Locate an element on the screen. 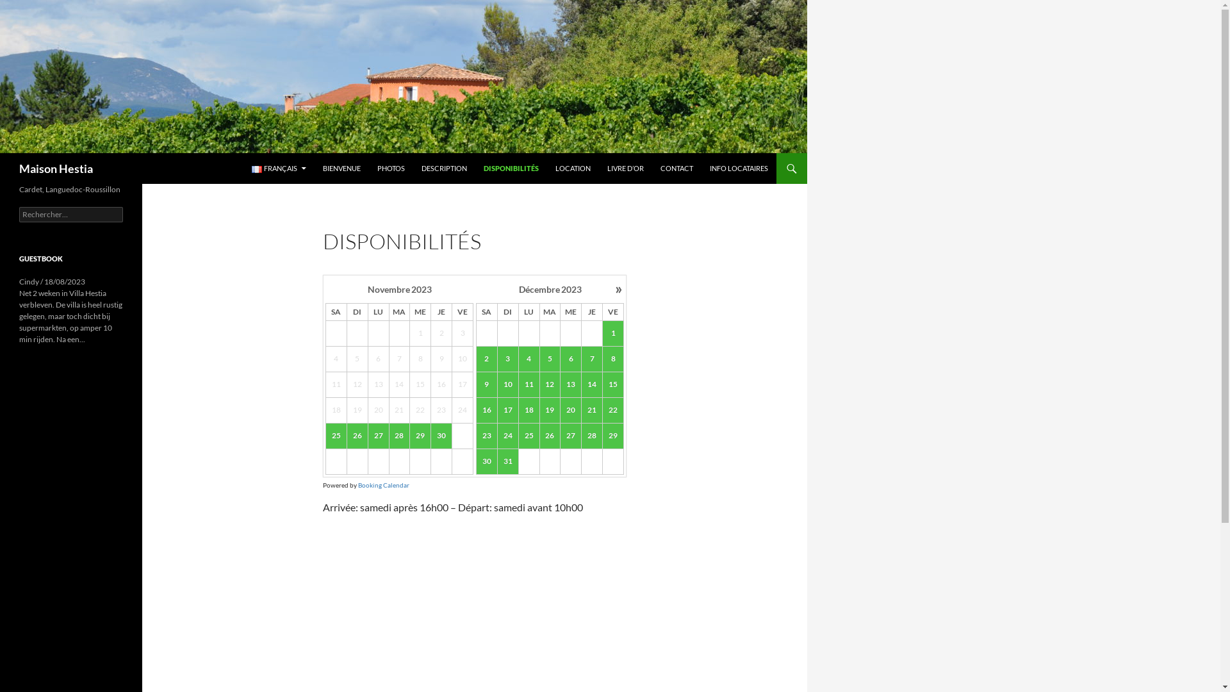 The width and height of the screenshot is (1230, 692). 12 is located at coordinates (550, 384).